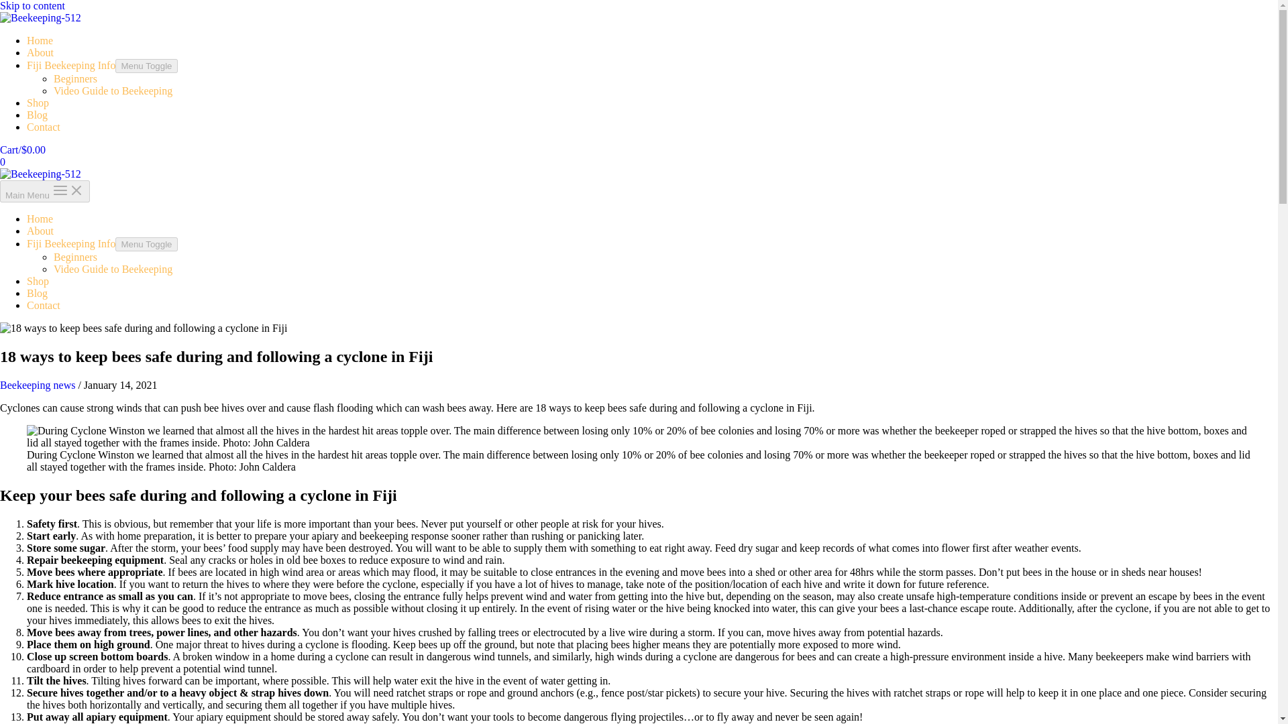 This screenshot has height=724, width=1288. I want to click on Beginners, so click(75, 257).